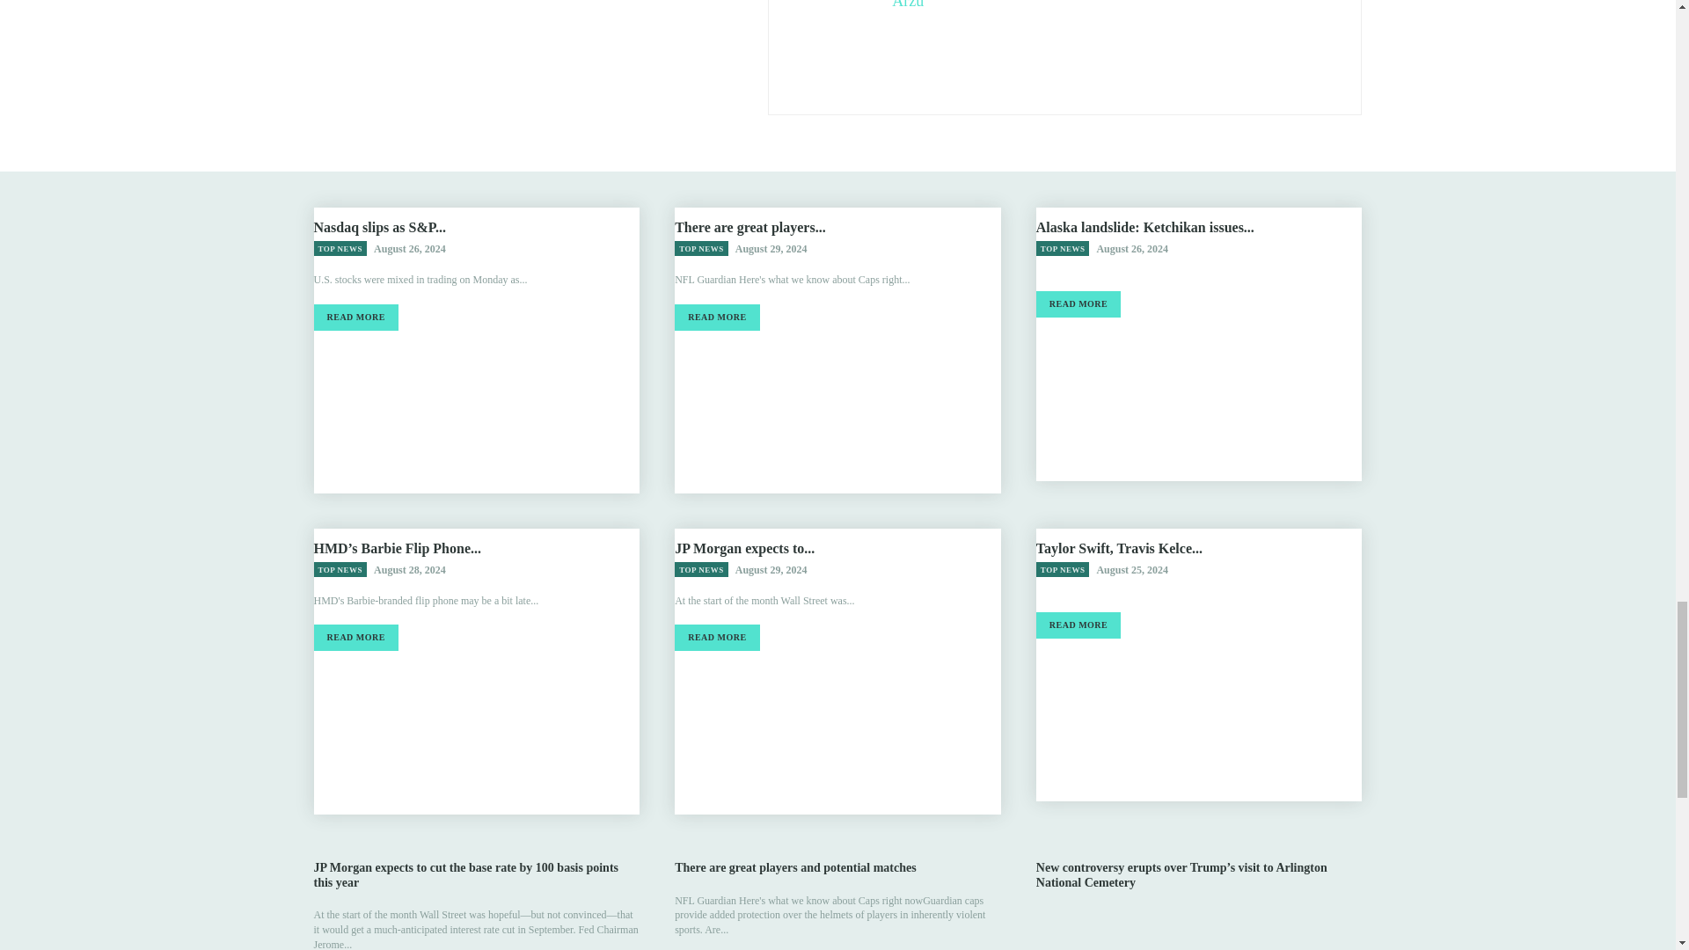  Describe the element at coordinates (355, 317) in the screenshot. I see `READ MORE` at that location.